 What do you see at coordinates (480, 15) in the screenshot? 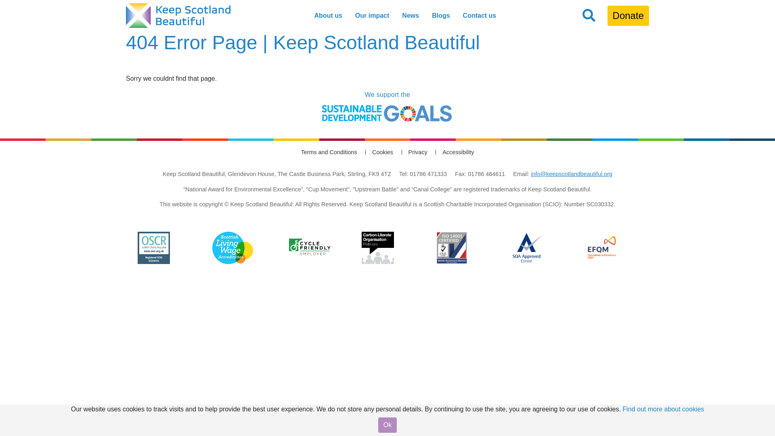
I see `Contact us` at bounding box center [480, 15].